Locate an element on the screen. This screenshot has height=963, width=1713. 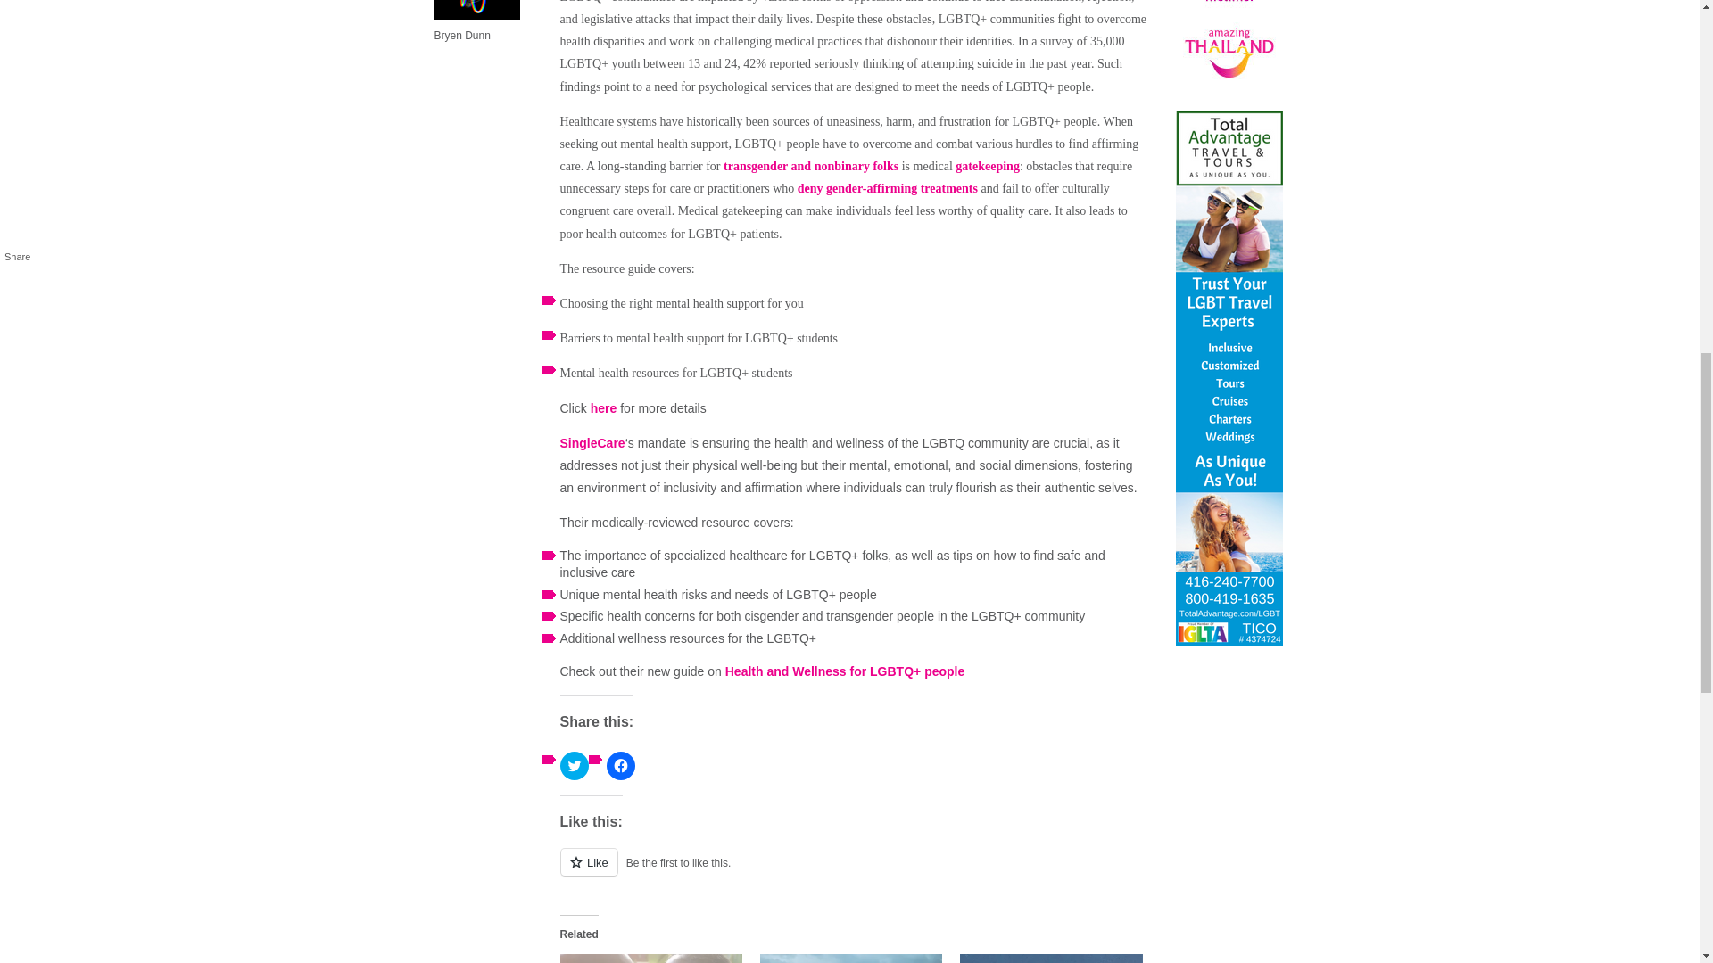
deny gender-affirming treatments is located at coordinates (888, 189).